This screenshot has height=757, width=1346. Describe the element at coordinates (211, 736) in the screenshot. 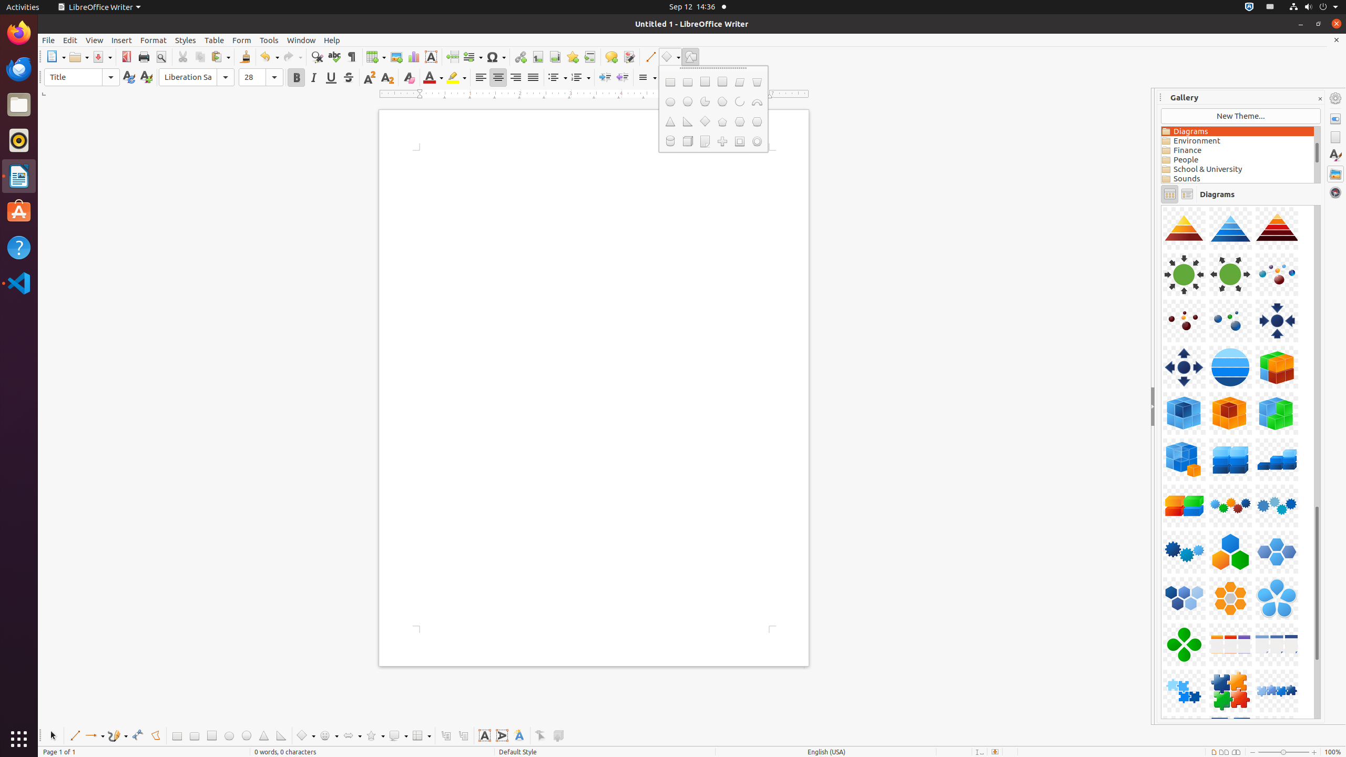

I see `Square` at that location.